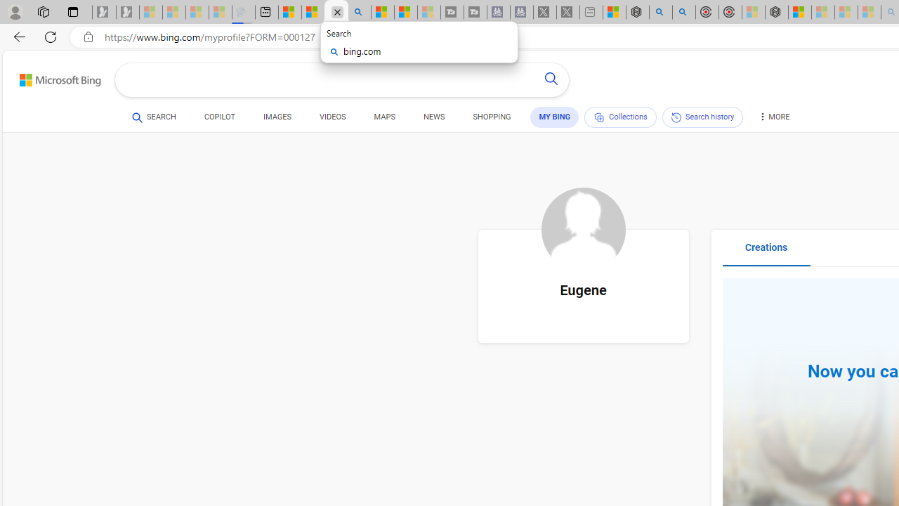  What do you see at coordinates (773, 117) in the screenshot?
I see `Dropdown Menu` at bounding box center [773, 117].